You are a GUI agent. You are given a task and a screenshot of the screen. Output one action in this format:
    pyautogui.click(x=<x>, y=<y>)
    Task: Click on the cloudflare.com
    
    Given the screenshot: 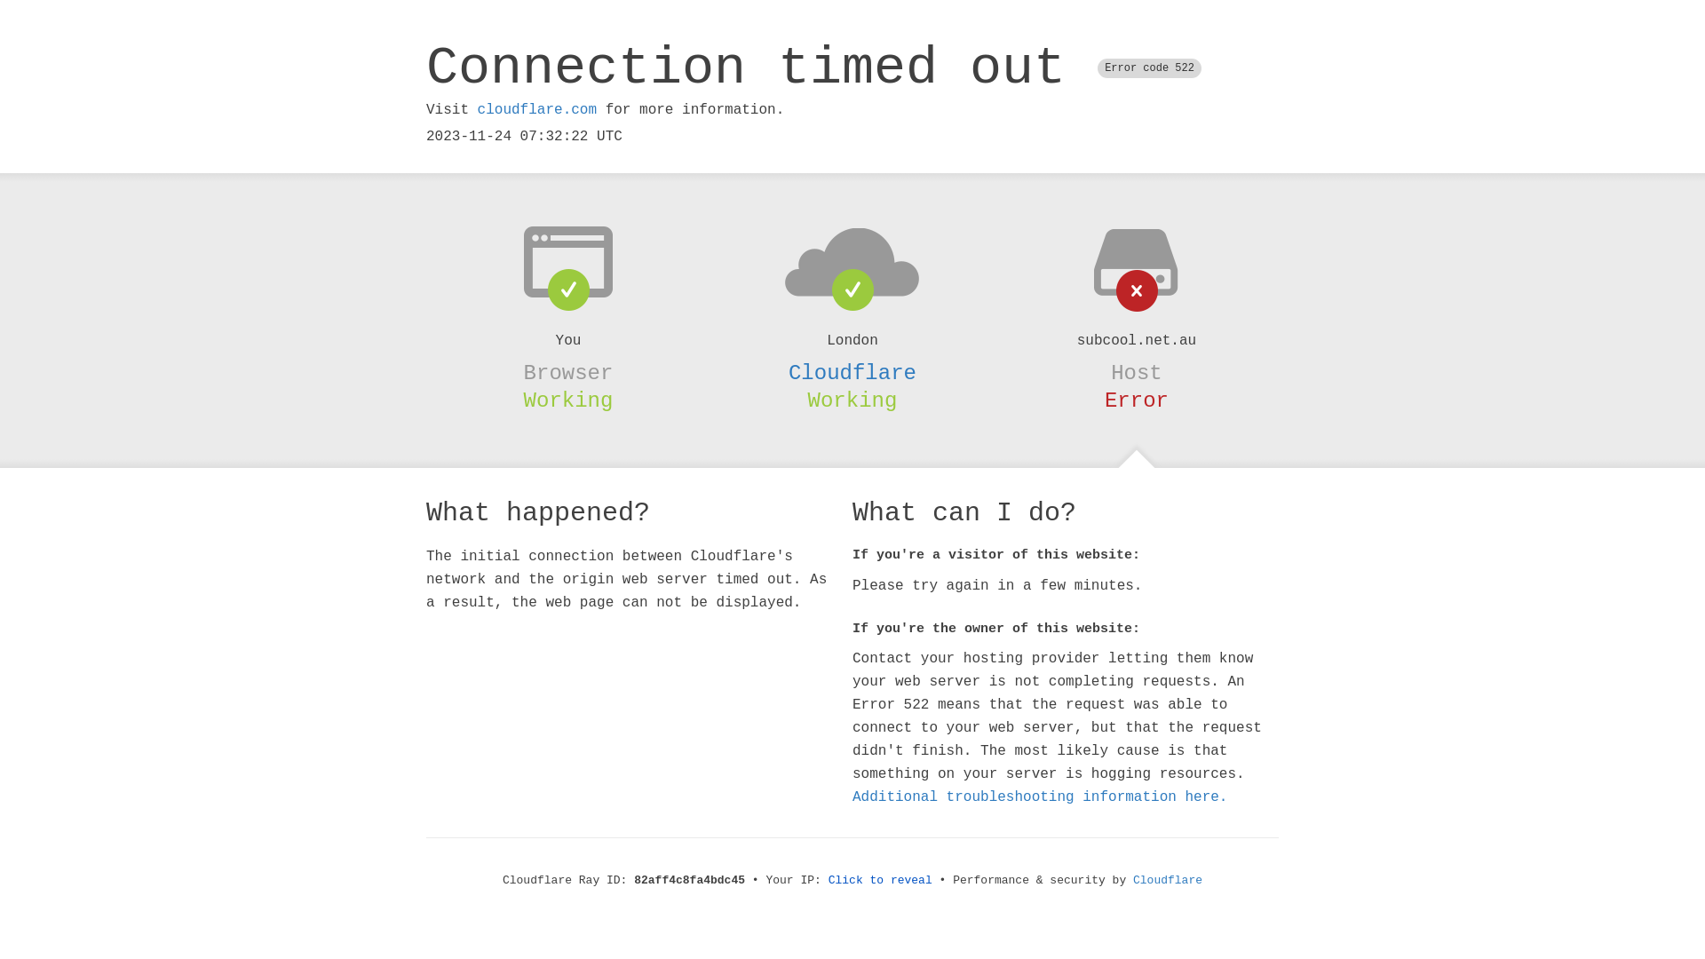 What is the action you would take?
    pyautogui.click(x=537, y=110)
    